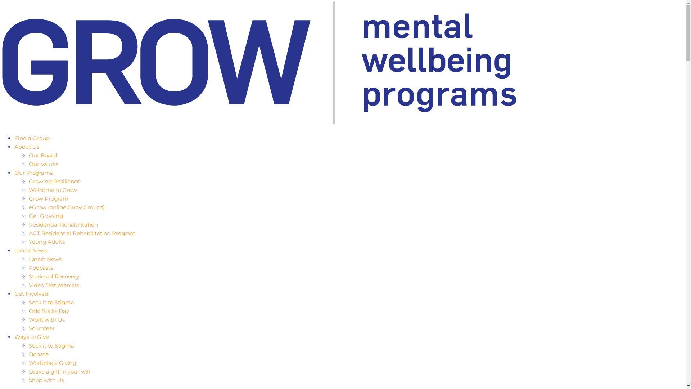 This screenshot has height=389, width=691. What do you see at coordinates (41, 268) in the screenshot?
I see `Podcasts` at bounding box center [41, 268].